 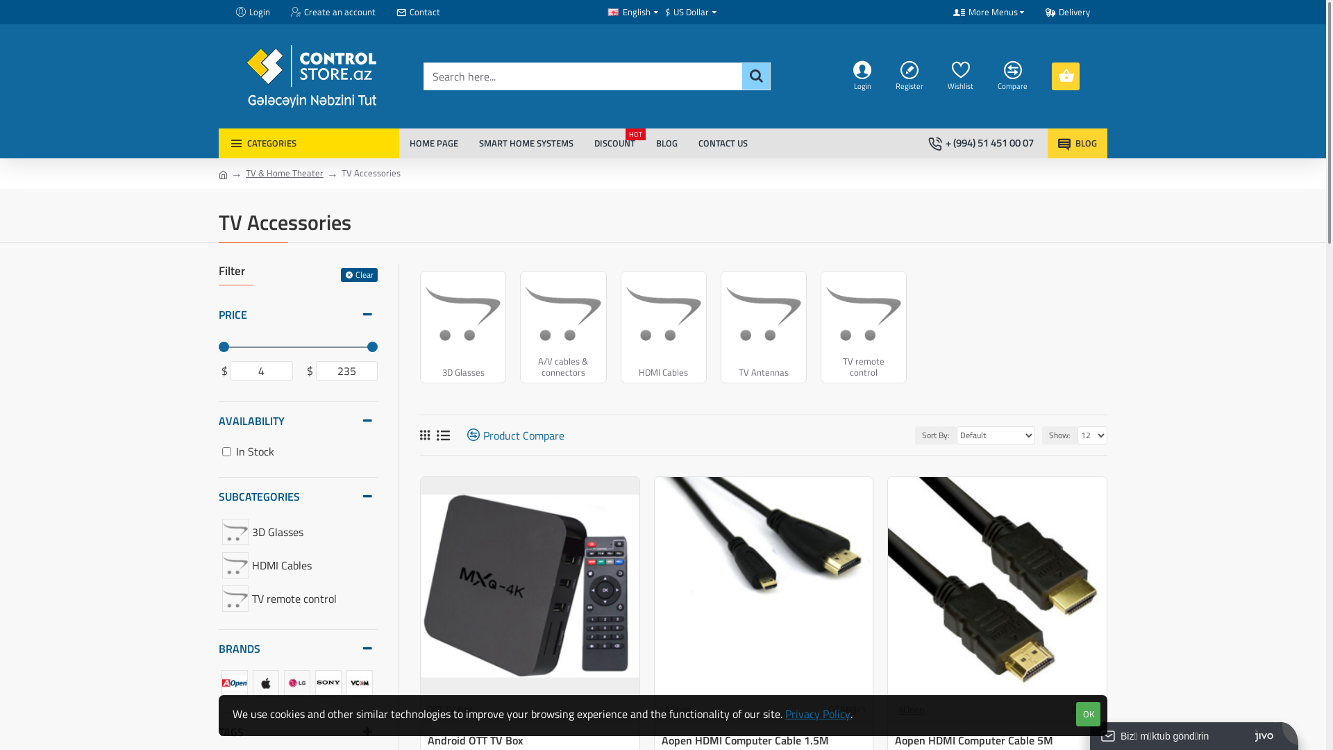 I want to click on BLOG, so click(x=1078, y=143).